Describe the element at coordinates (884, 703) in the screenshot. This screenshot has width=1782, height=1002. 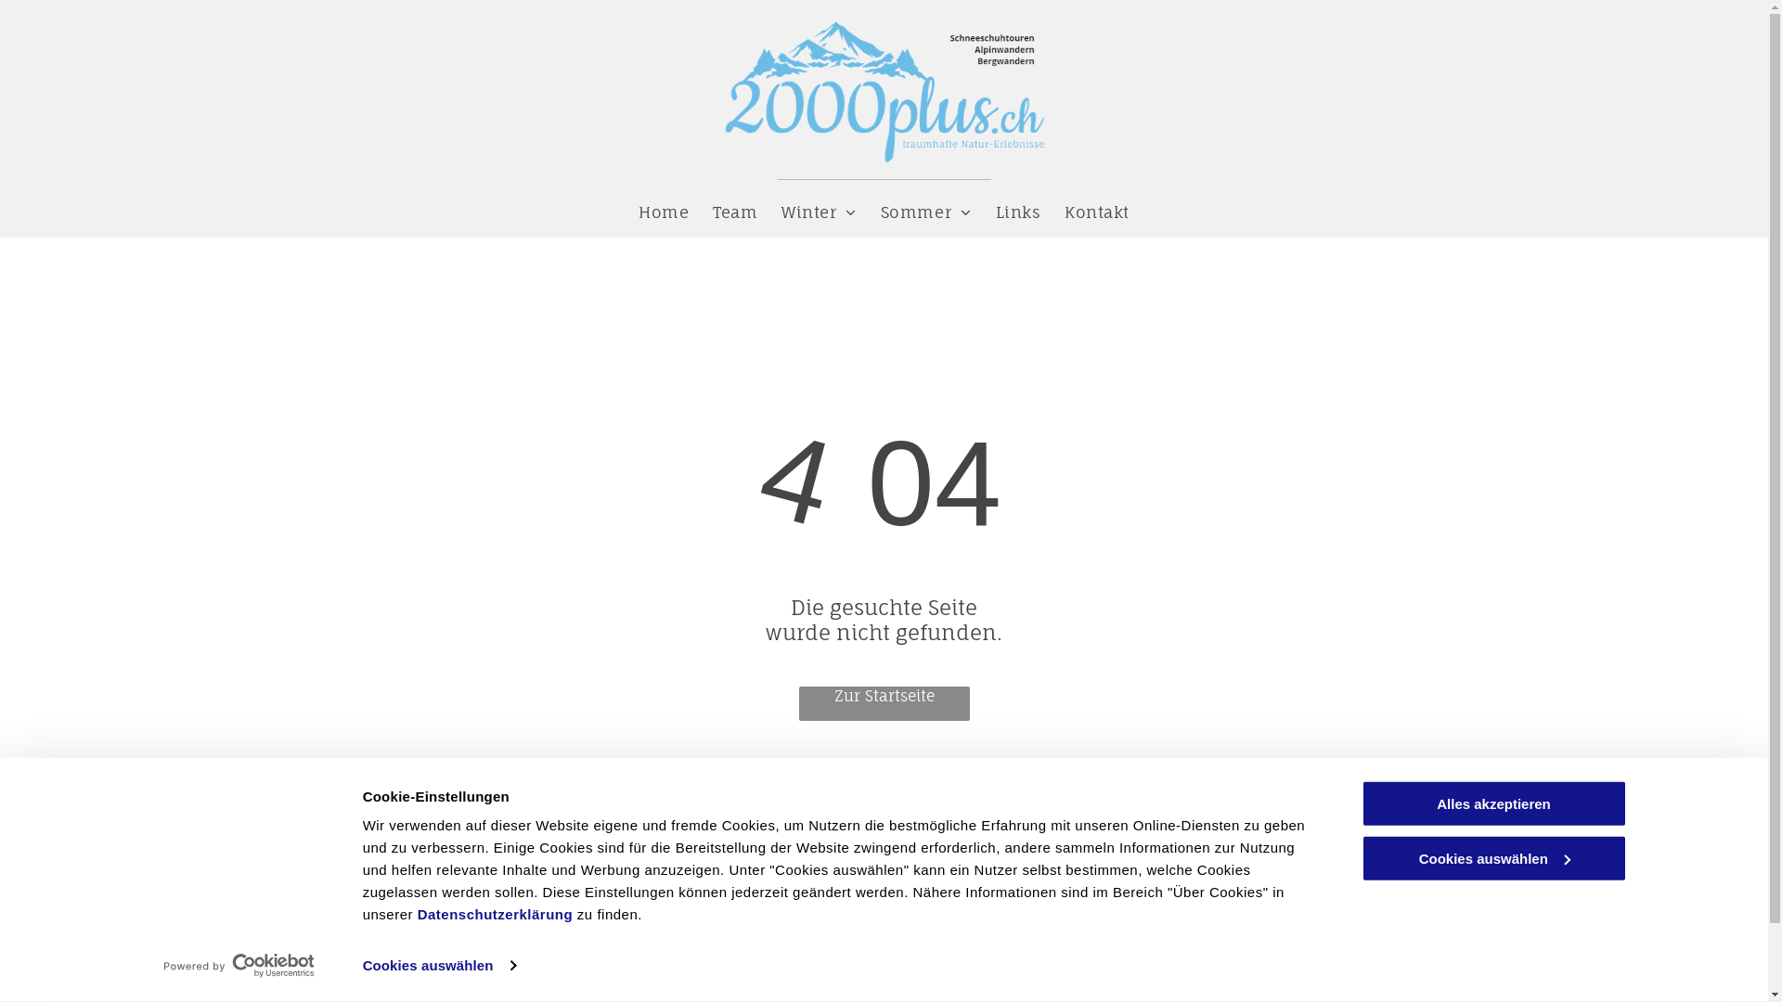
I see `Zur Startseite` at that location.